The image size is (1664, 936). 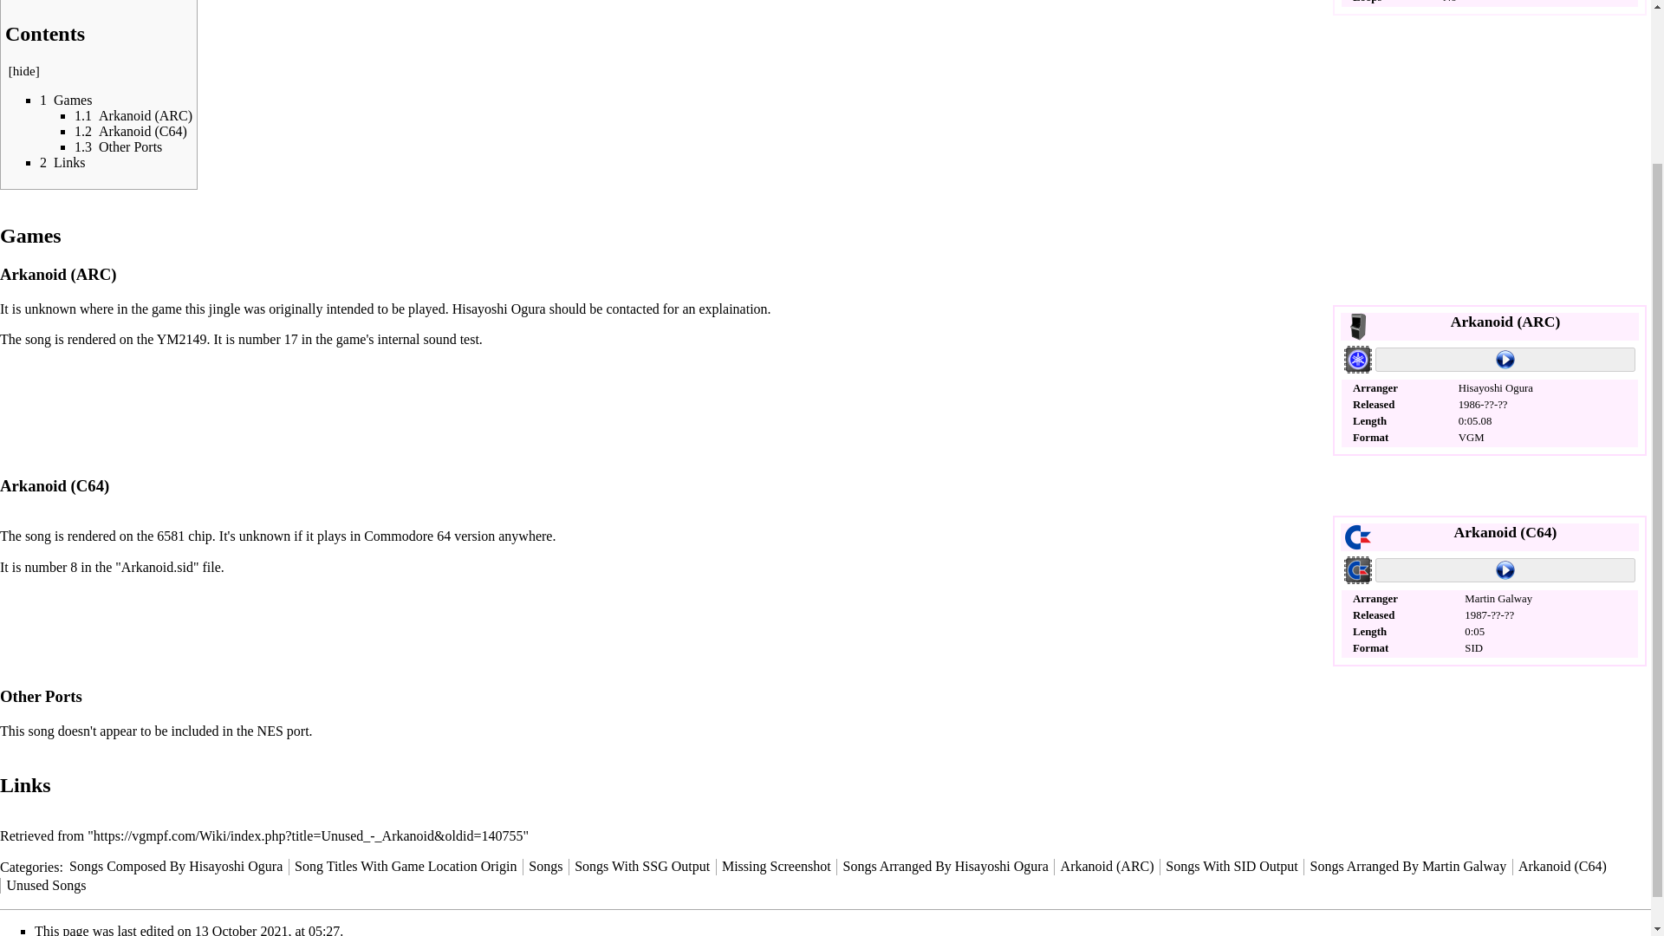 What do you see at coordinates (1505, 569) in the screenshot?
I see `Play sound` at bounding box center [1505, 569].